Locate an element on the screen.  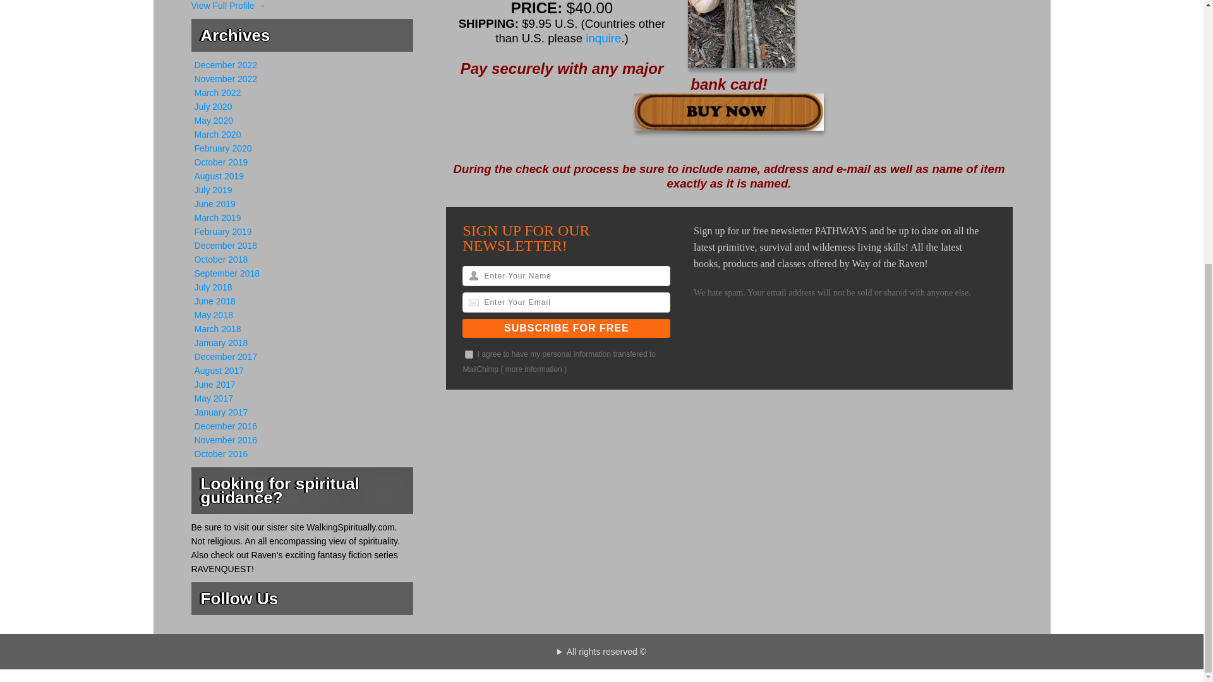
February 2019 is located at coordinates (223, 231).